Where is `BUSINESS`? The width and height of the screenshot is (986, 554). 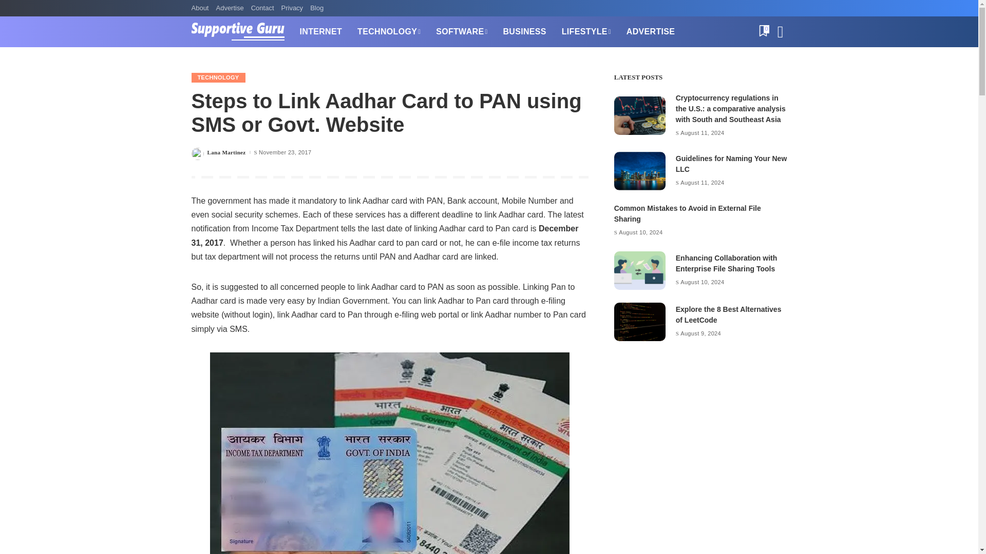 BUSINESS is located at coordinates (524, 32).